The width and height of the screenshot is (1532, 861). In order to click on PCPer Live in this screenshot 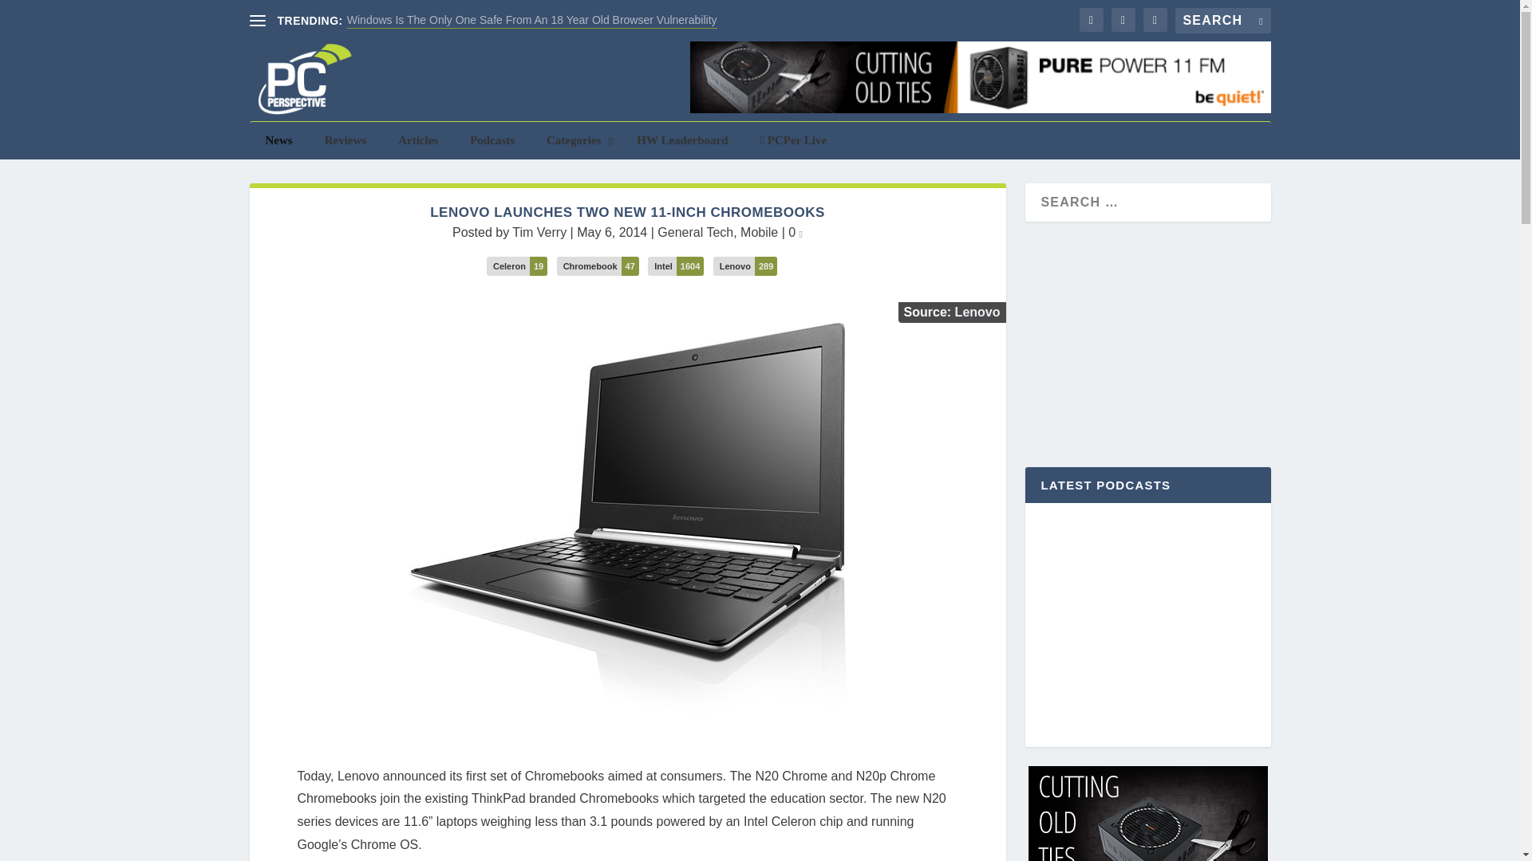, I will do `click(794, 140)`.